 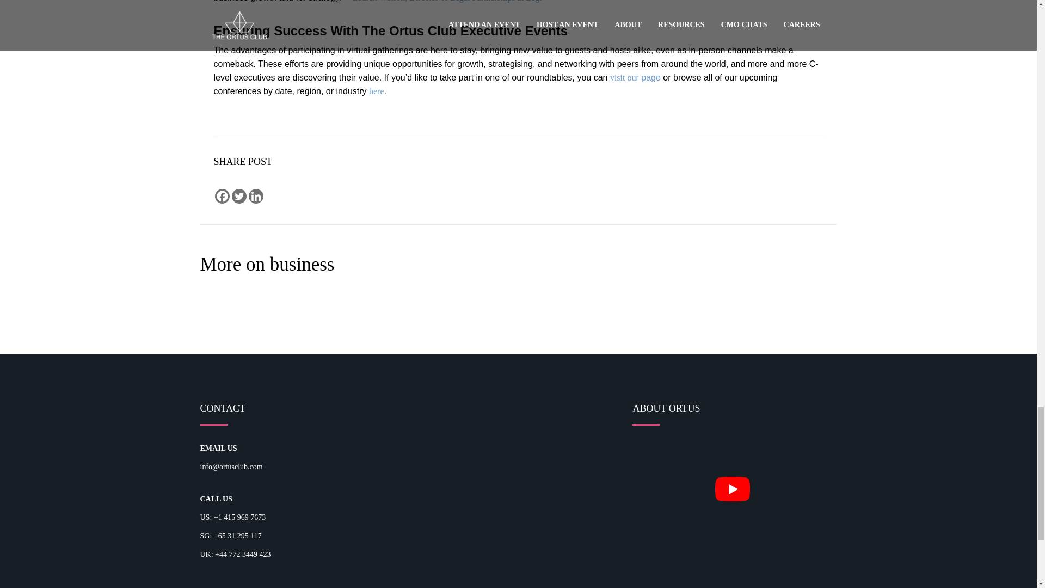 I want to click on ou, so click(x=631, y=77).